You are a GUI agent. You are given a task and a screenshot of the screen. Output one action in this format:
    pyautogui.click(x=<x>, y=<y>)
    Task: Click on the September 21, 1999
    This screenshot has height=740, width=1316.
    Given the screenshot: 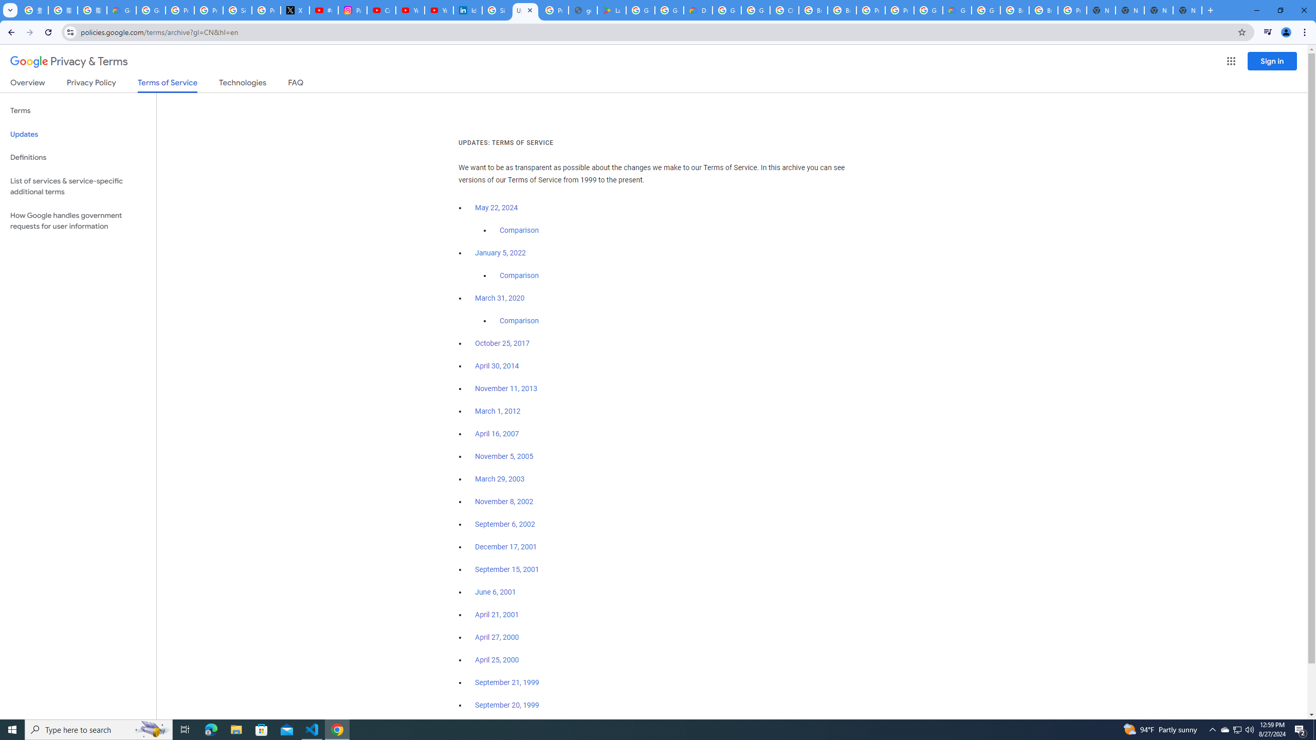 What is the action you would take?
    pyautogui.click(x=507, y=682)
    